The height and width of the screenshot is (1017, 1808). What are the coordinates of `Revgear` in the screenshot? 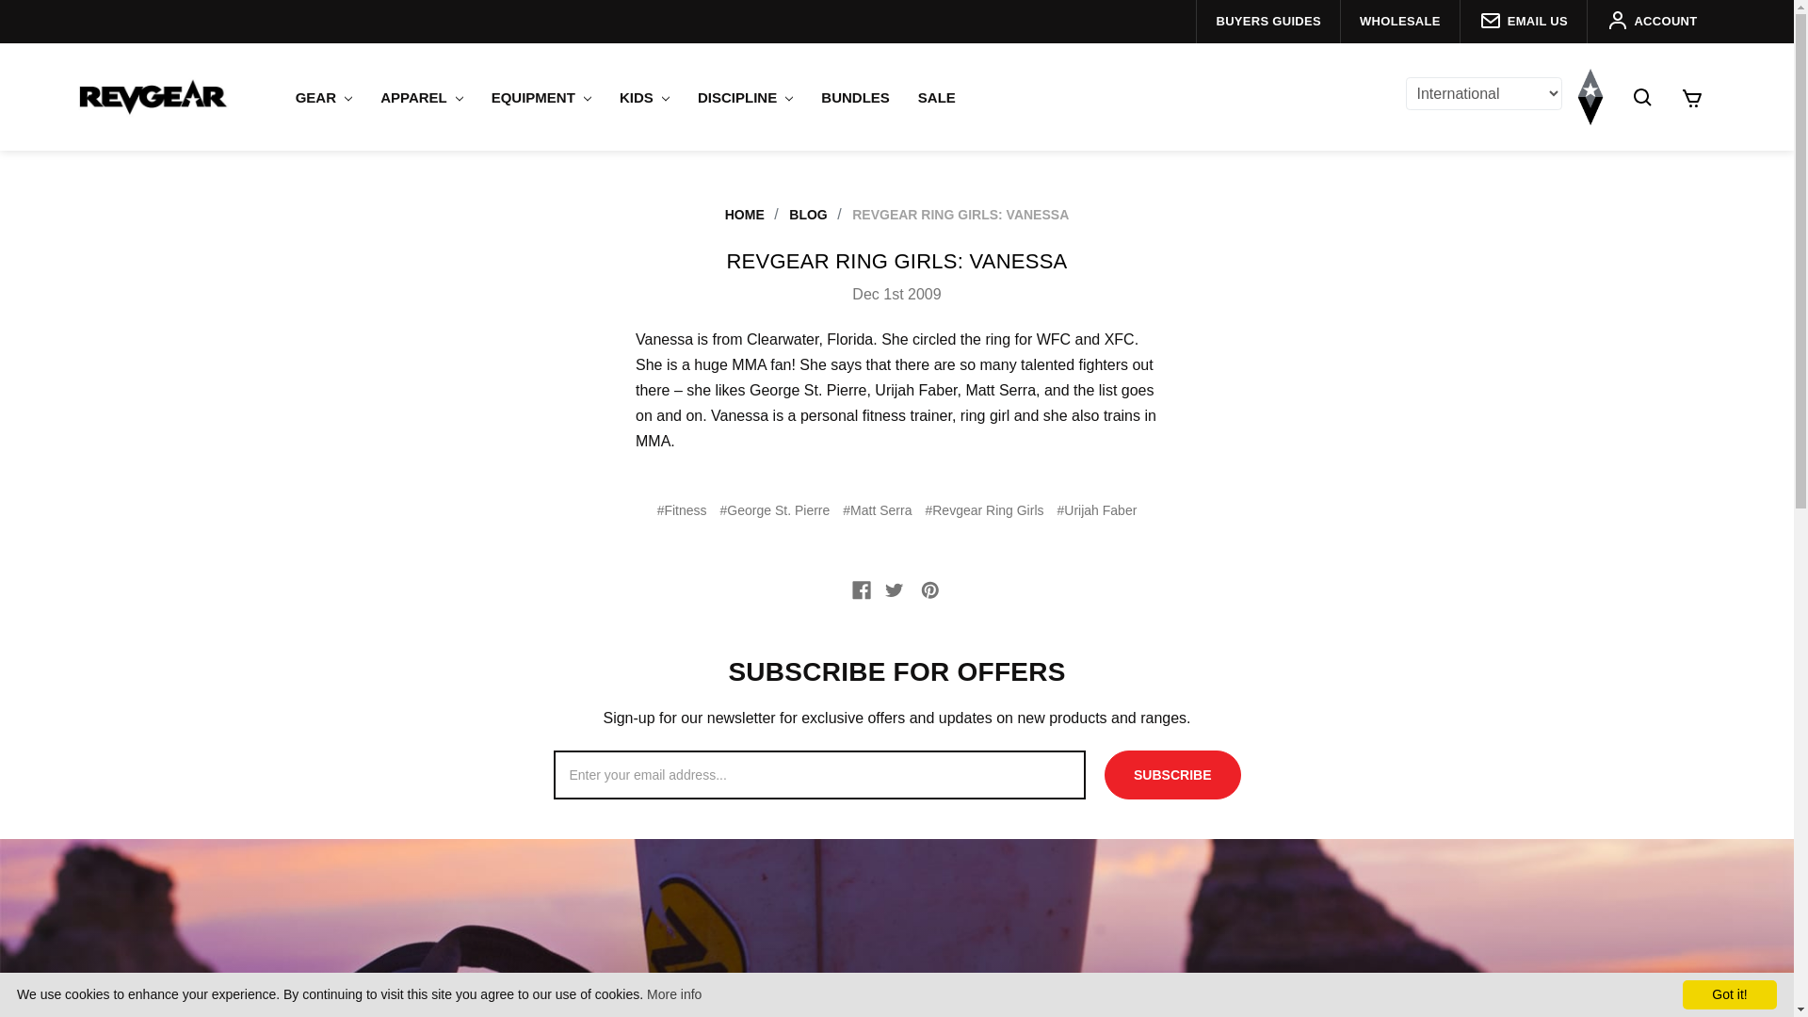 It's located at (153, 96).